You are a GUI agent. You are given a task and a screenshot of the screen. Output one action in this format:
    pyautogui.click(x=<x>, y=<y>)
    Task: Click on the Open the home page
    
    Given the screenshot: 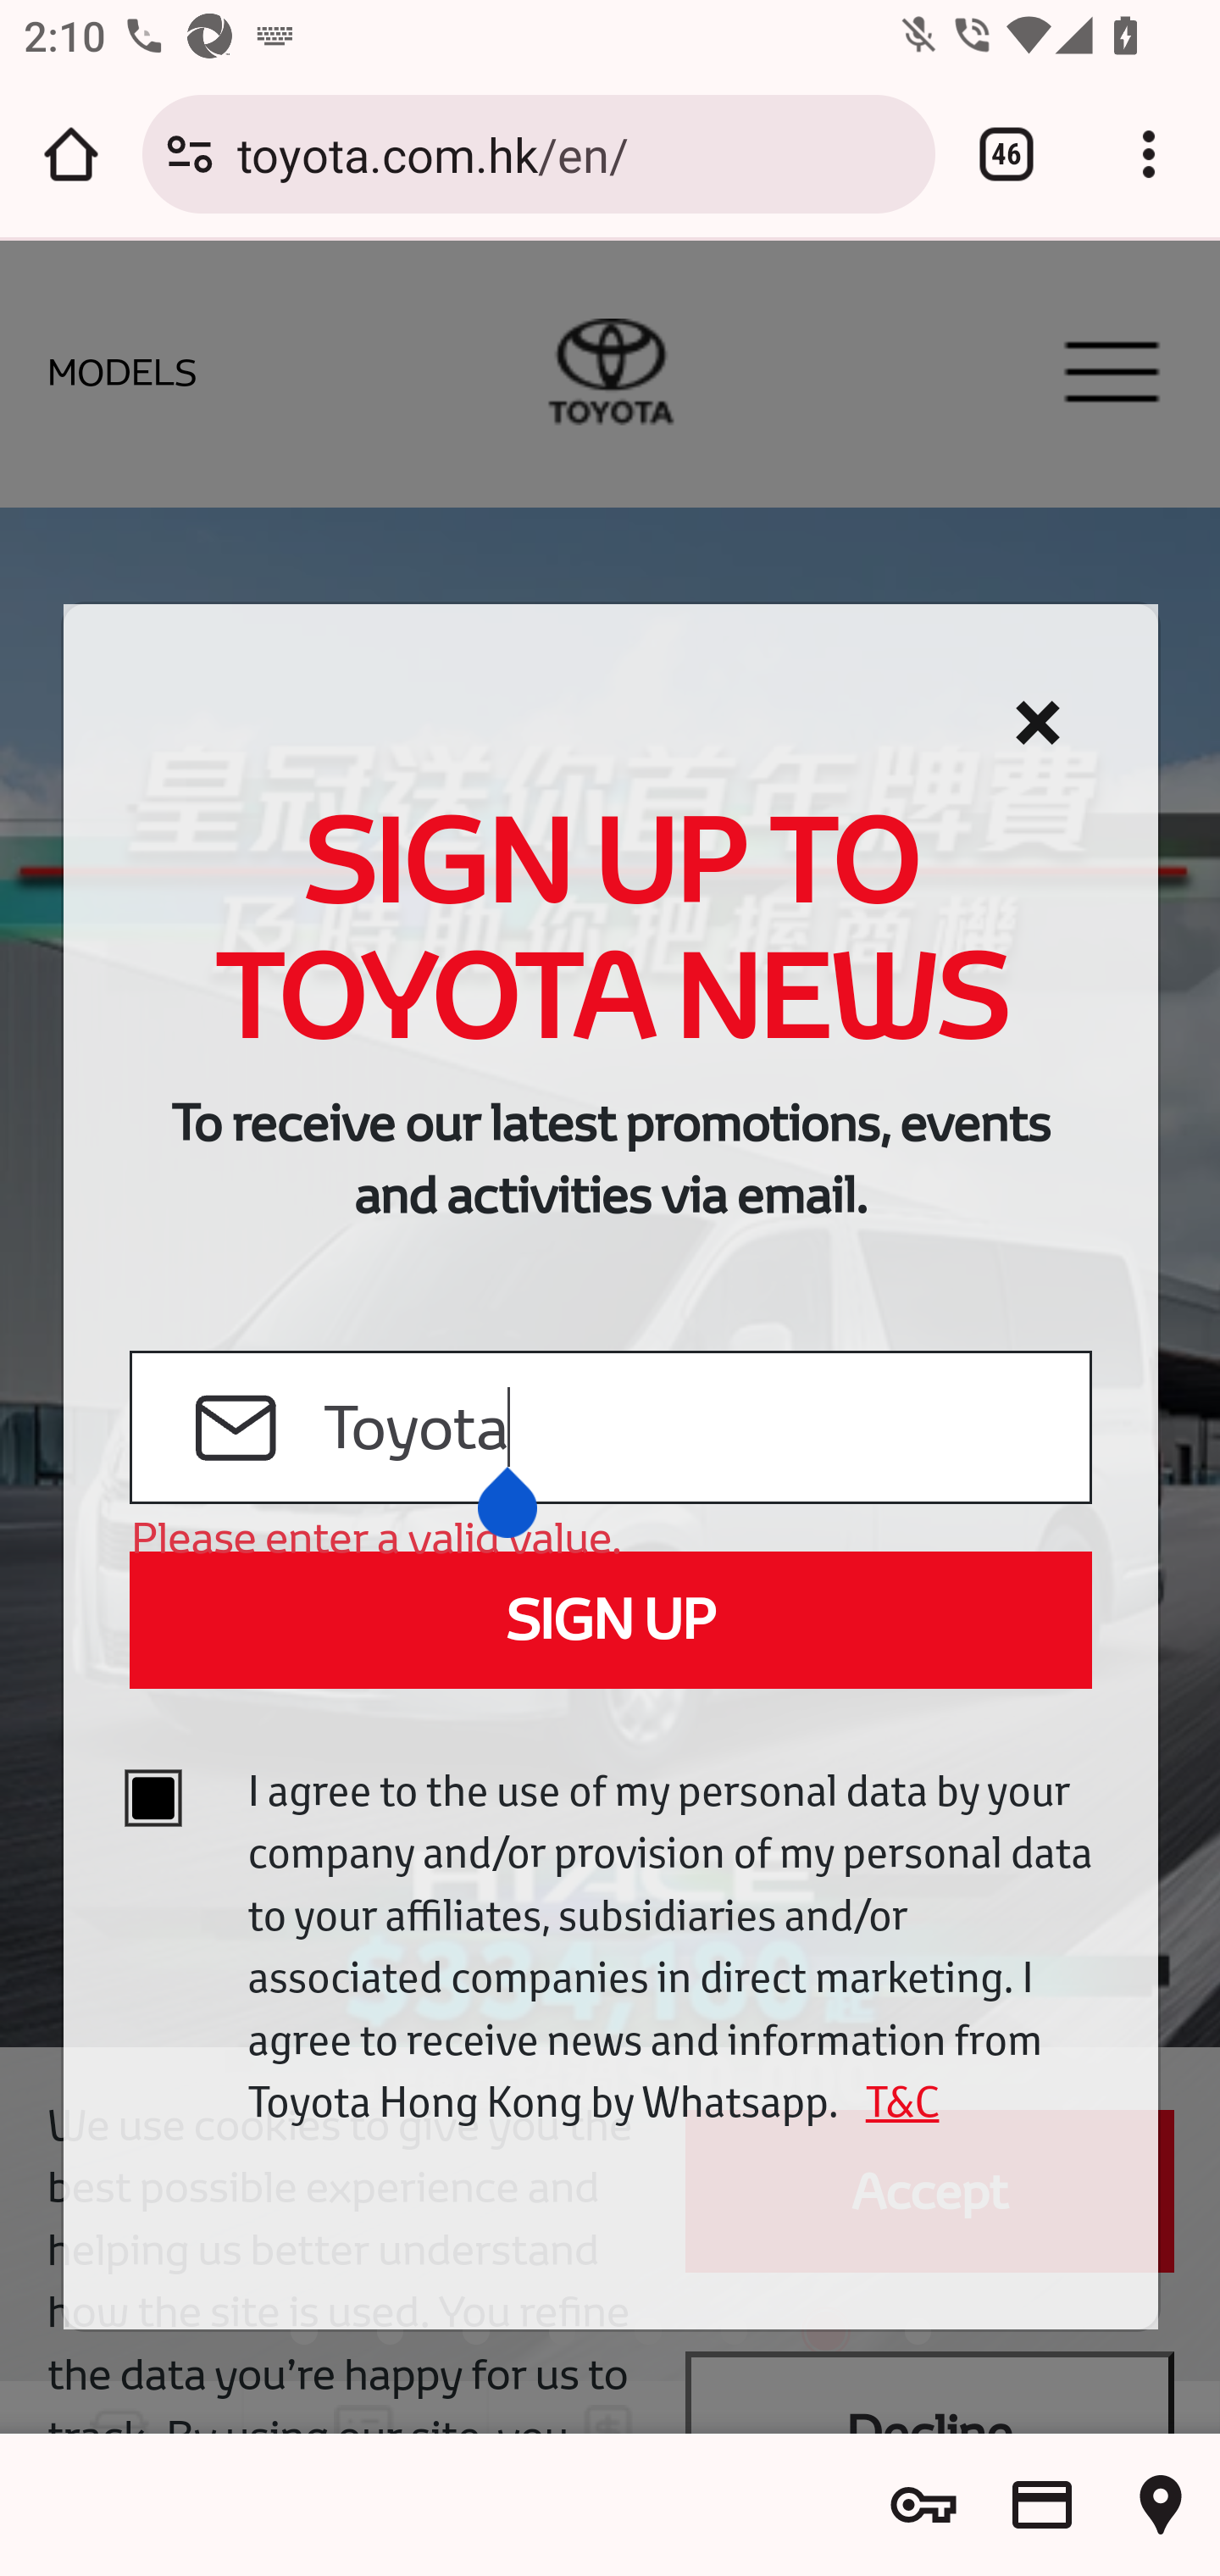 What is the action you would take?
    pyautogui.click(x=71, y=154)
    